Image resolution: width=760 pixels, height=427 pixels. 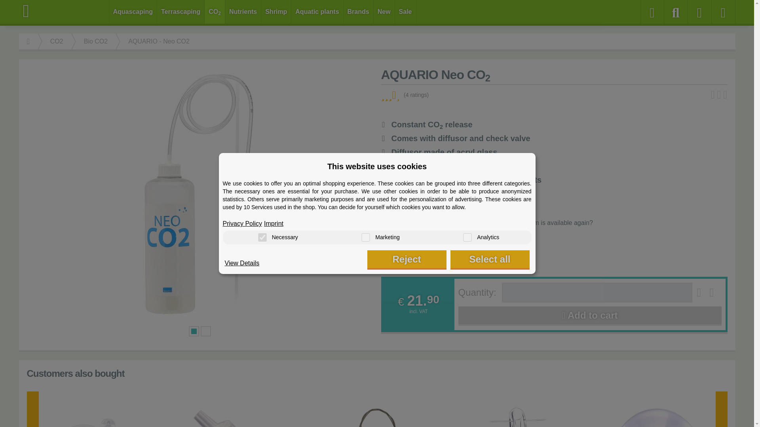 What do you see at coordinates (64, 11) in the screenshot?
I see `Aquasabi` at bounding box center [64, 11].